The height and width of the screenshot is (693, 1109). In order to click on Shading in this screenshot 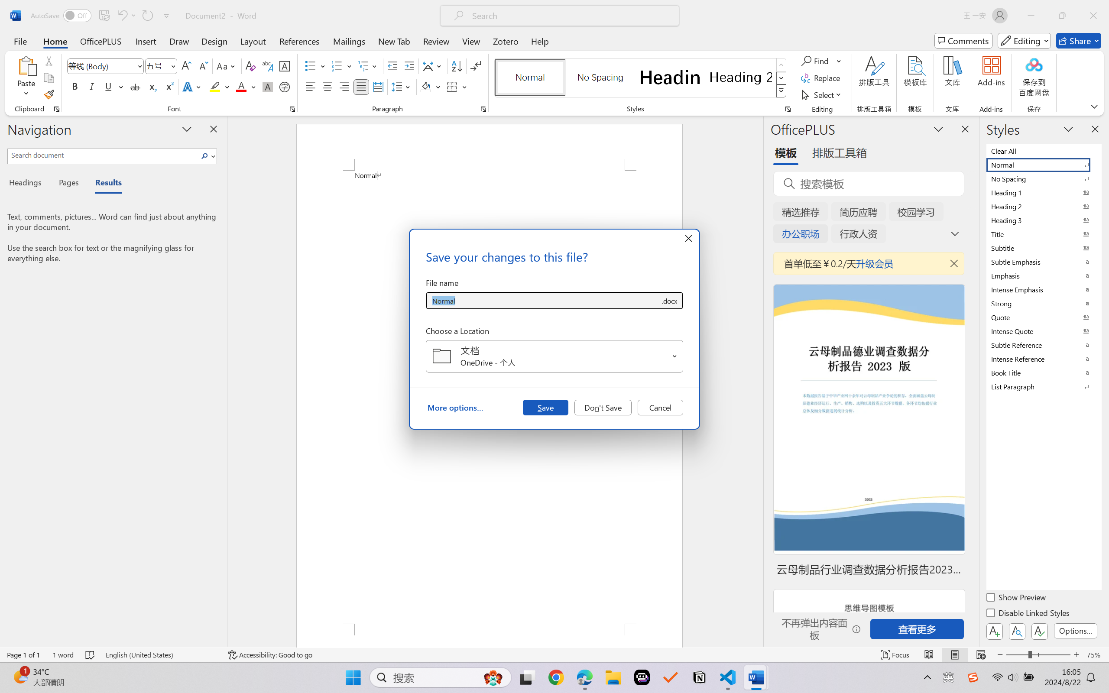, I will do `click(431, 87)`.